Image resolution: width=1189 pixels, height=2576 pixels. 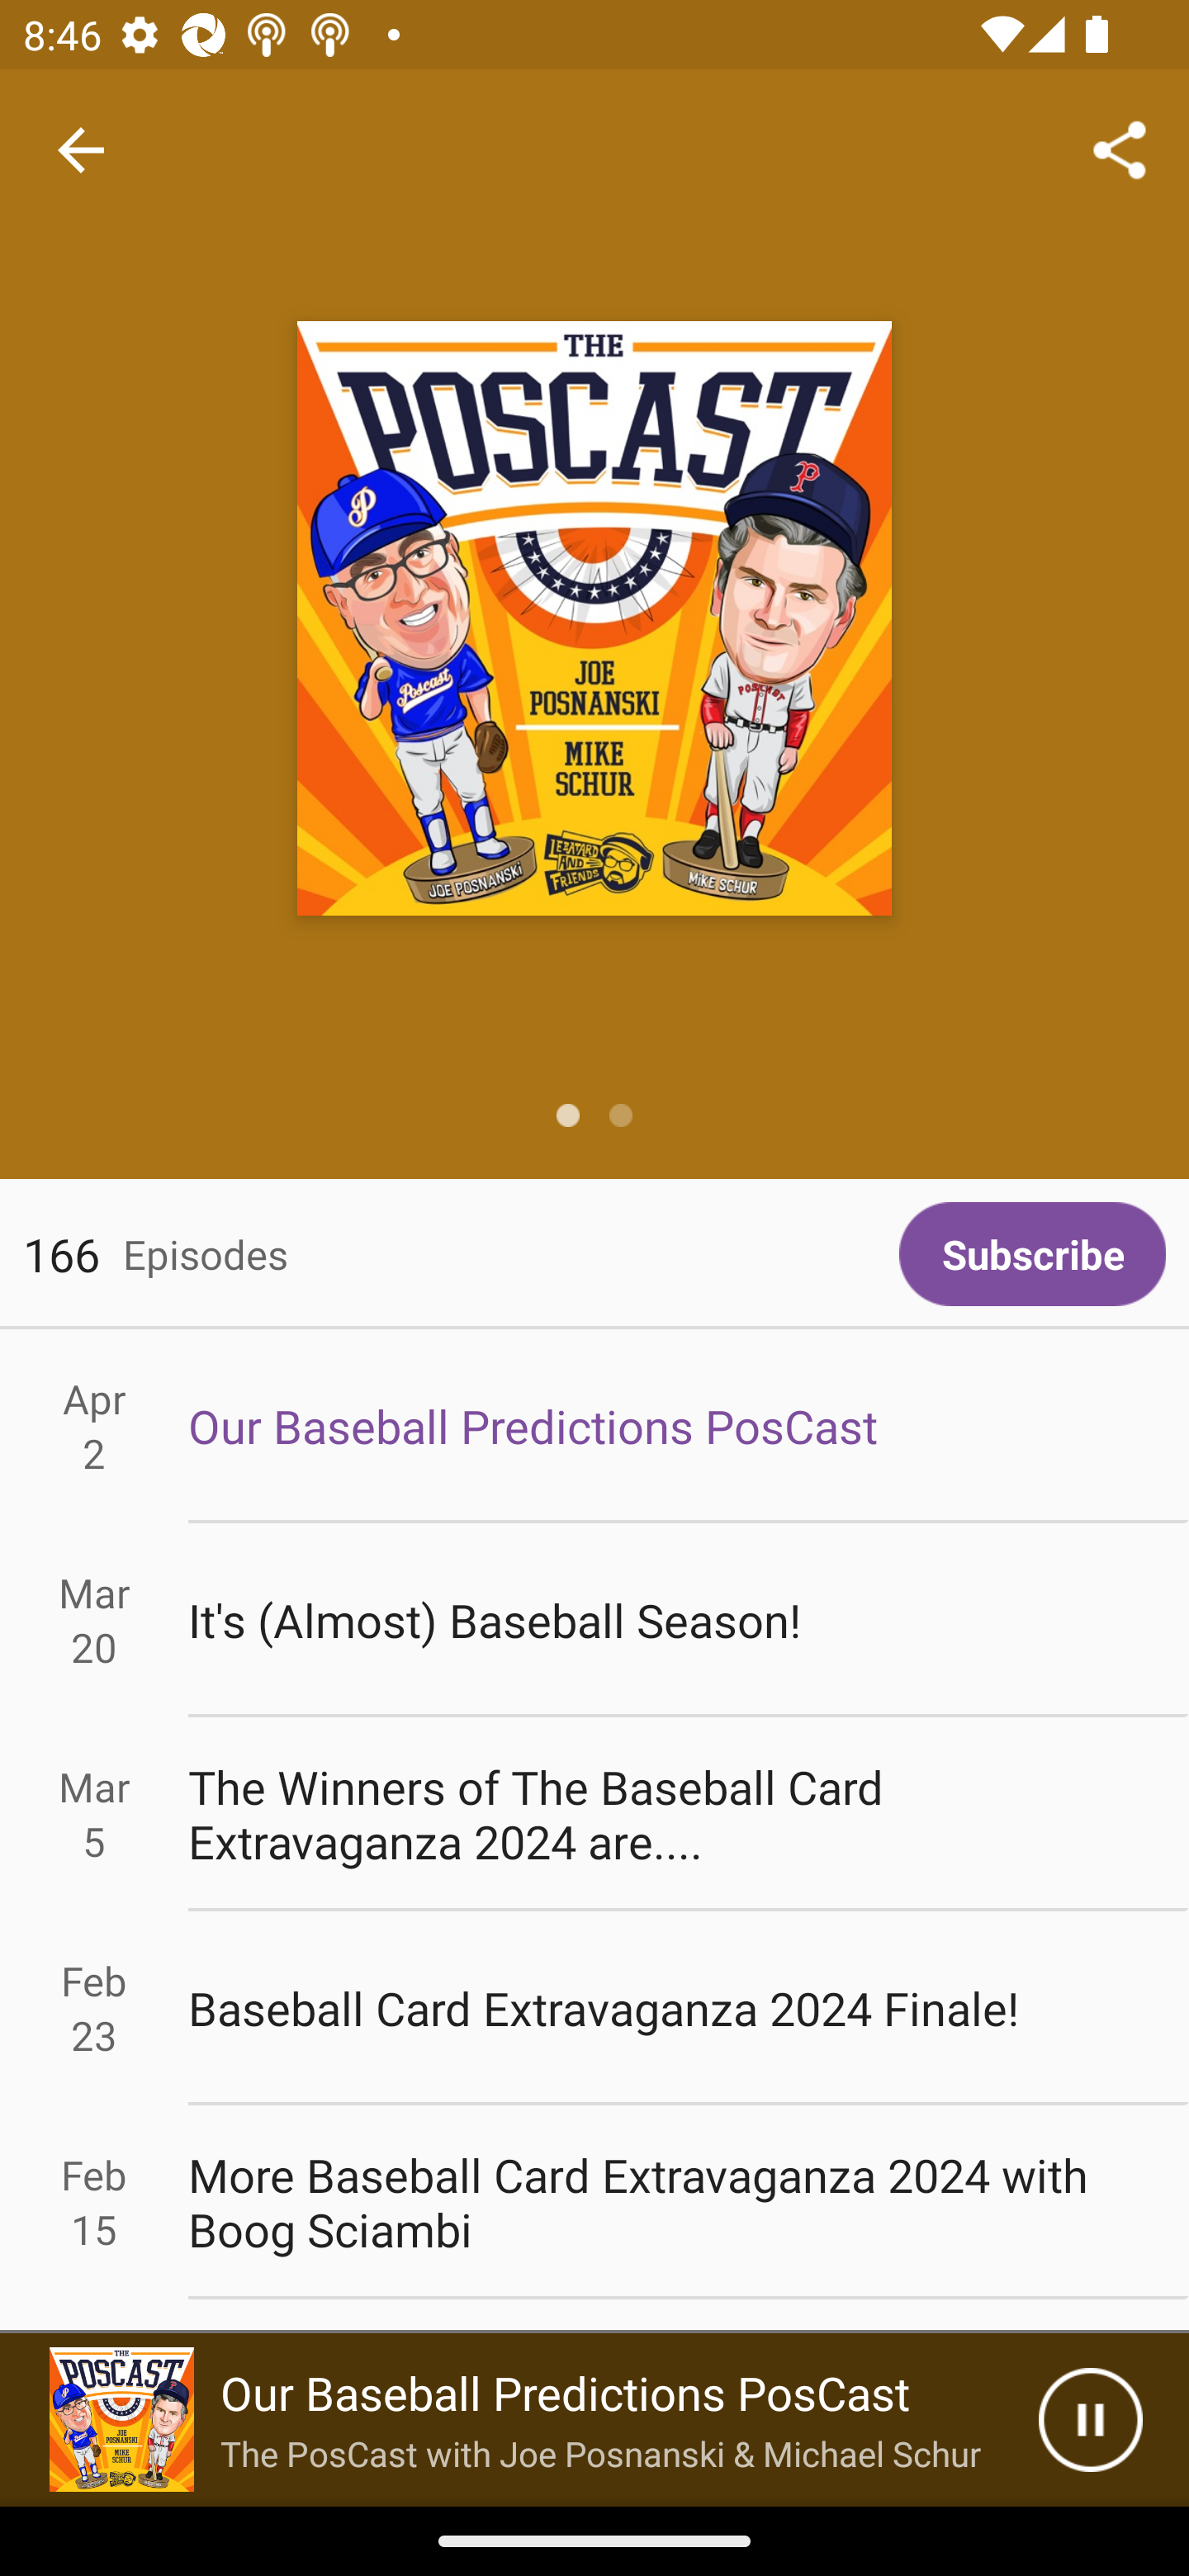 I want to click on Navigate up, so click(x=81, y=150).